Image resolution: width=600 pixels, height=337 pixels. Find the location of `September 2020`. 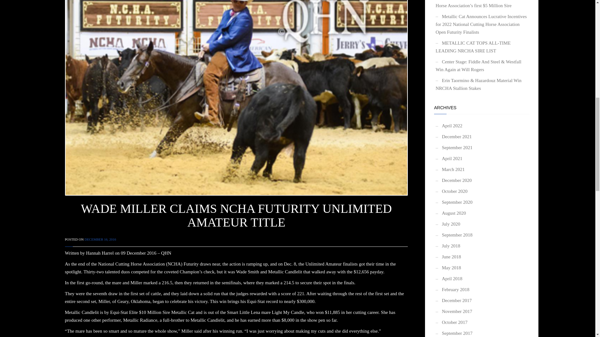

September 2020 is located at coordinates (454, 202).